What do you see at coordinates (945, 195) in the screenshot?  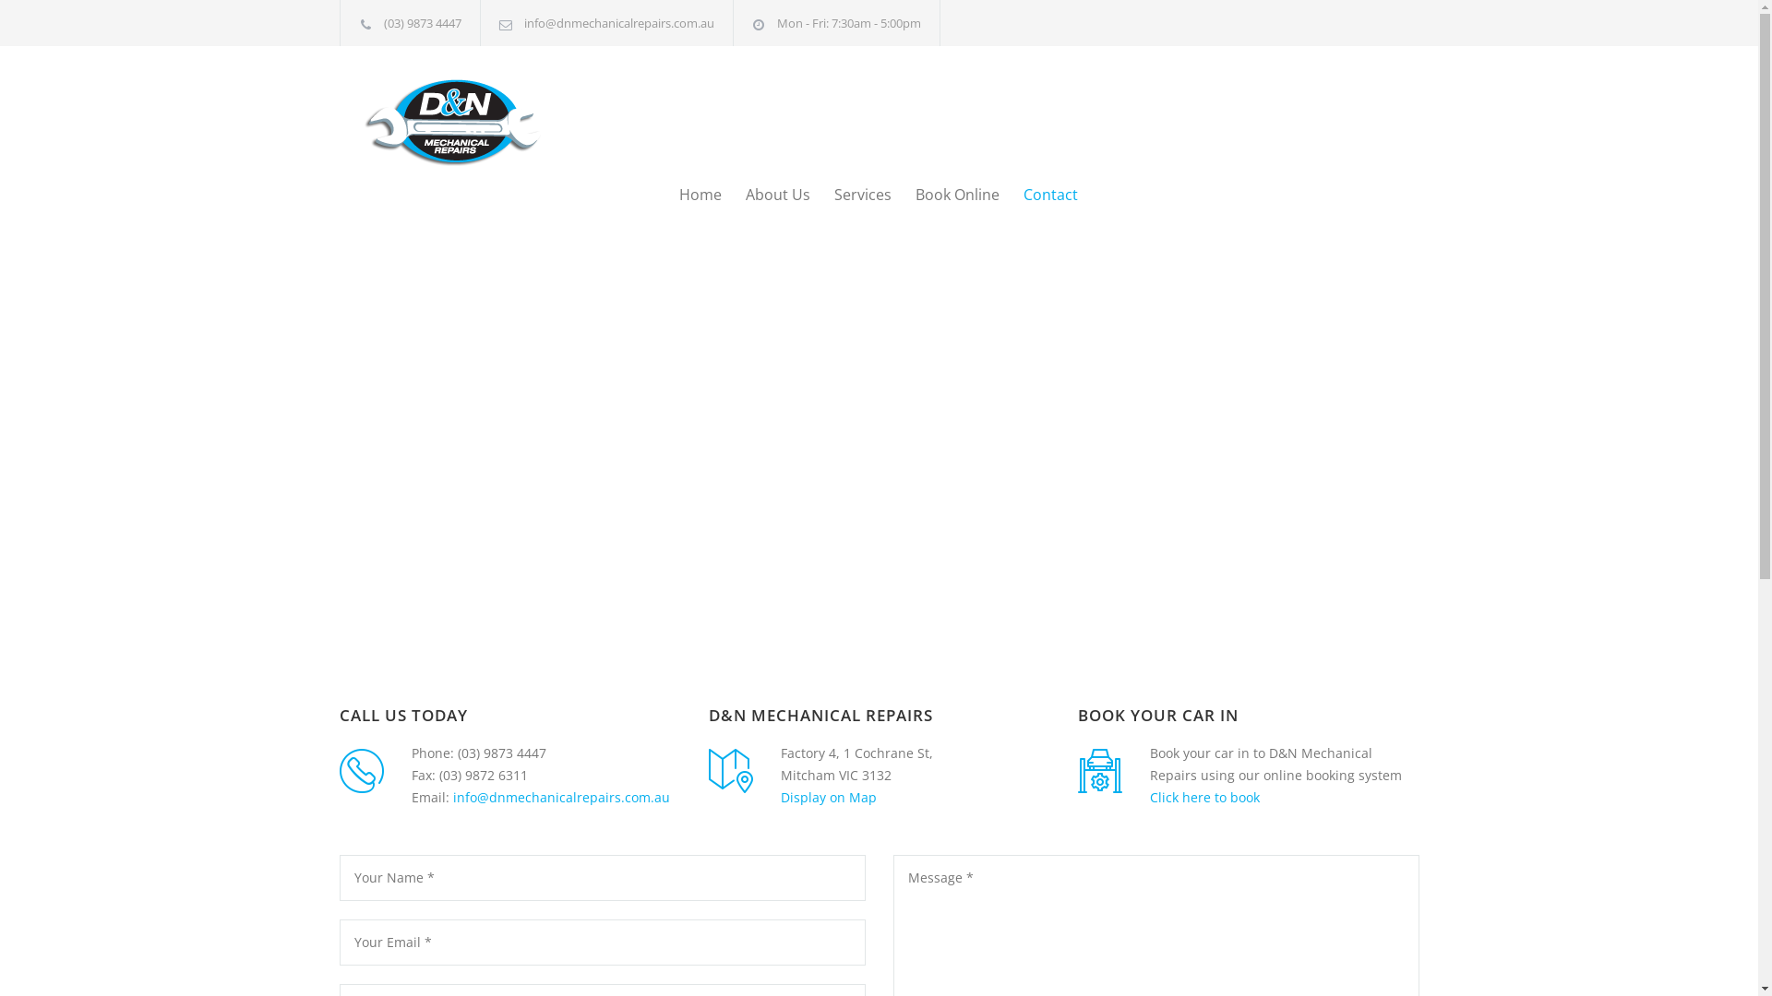 I see `Book Online` at bounding box center [945, 195].